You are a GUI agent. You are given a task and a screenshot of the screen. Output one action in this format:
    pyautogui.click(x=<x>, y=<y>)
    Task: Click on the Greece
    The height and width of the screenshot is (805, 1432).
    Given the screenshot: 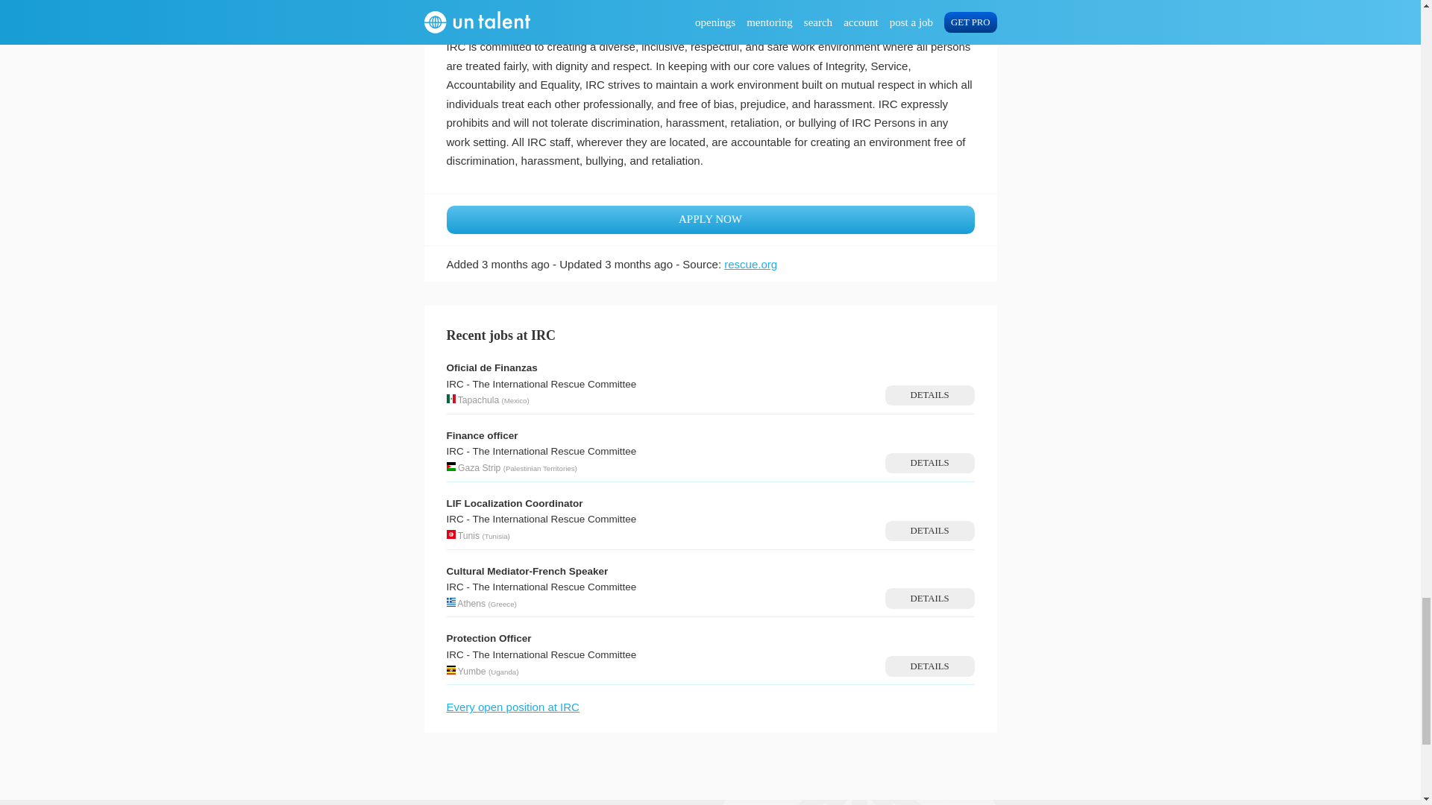 What is the action you would take?
    pyautogui.click(x=503, y=604)
    